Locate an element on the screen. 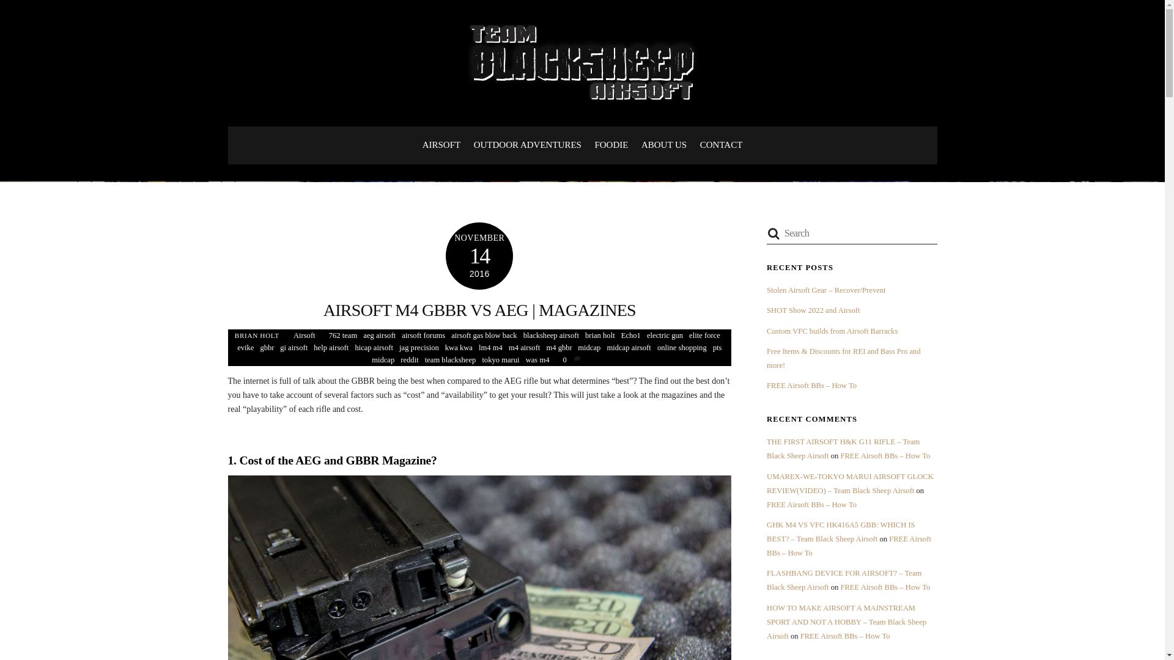 This screenshot has width=1174, height=660. ABOUT US is located at coordinates (664, 145).